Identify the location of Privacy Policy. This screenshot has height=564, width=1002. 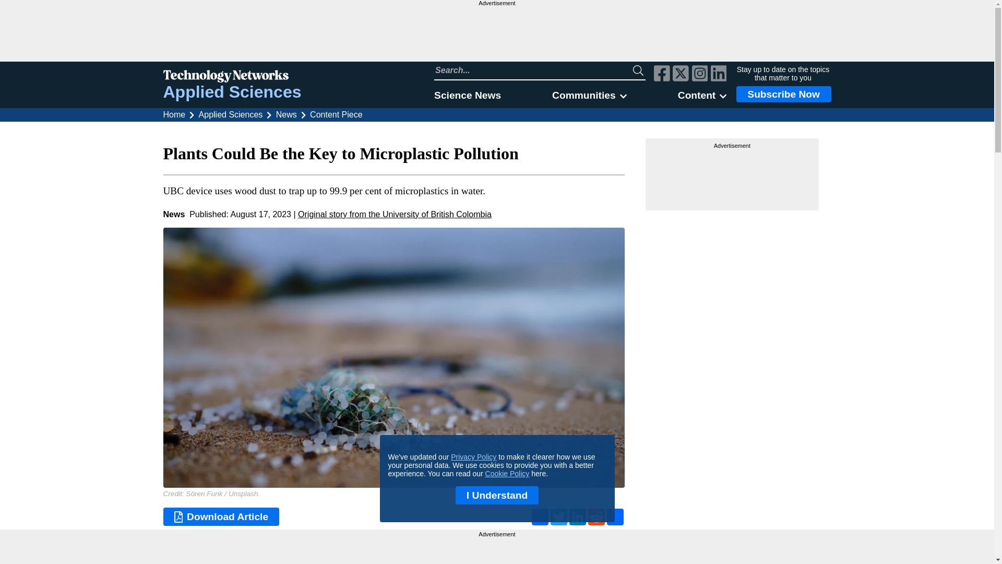
(473, 457).